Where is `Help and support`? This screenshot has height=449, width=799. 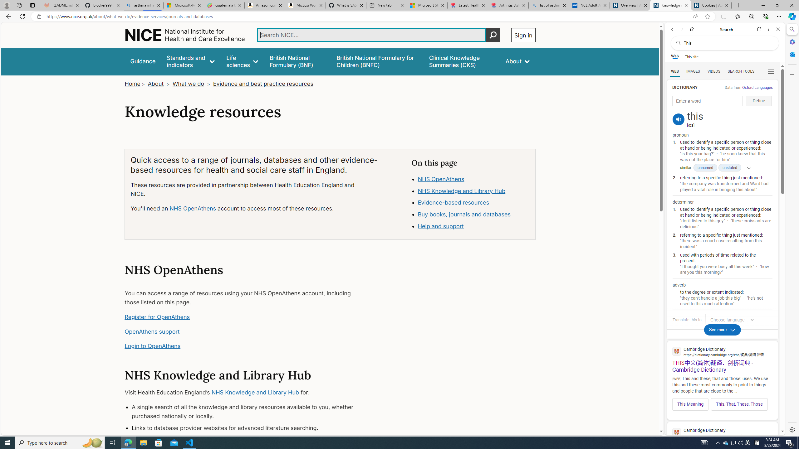
Help and support is located at coordinates (474, 226).